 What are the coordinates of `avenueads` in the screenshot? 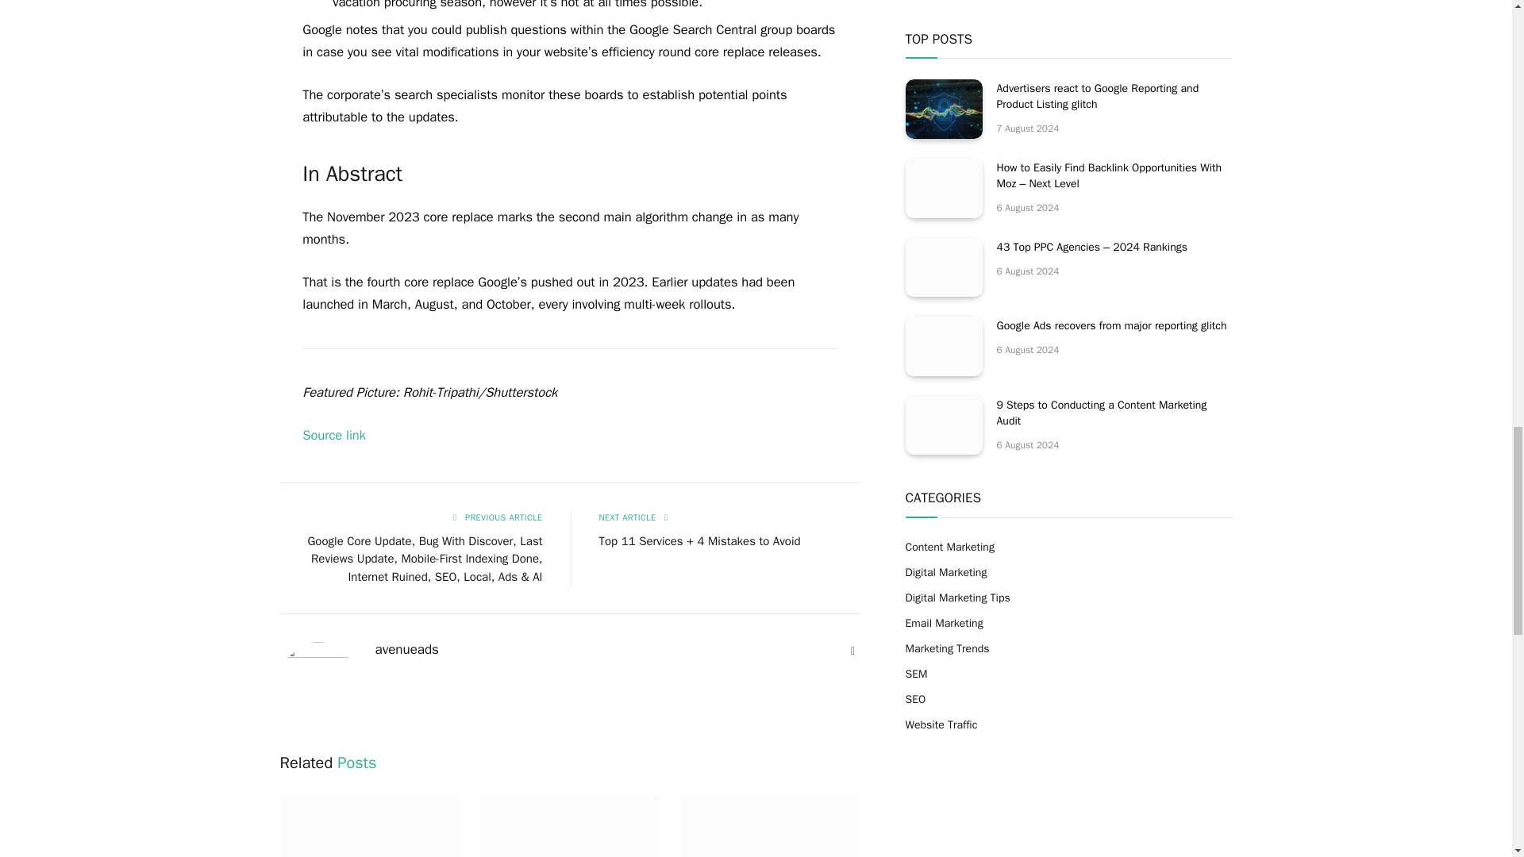 It's located at (406, 649).